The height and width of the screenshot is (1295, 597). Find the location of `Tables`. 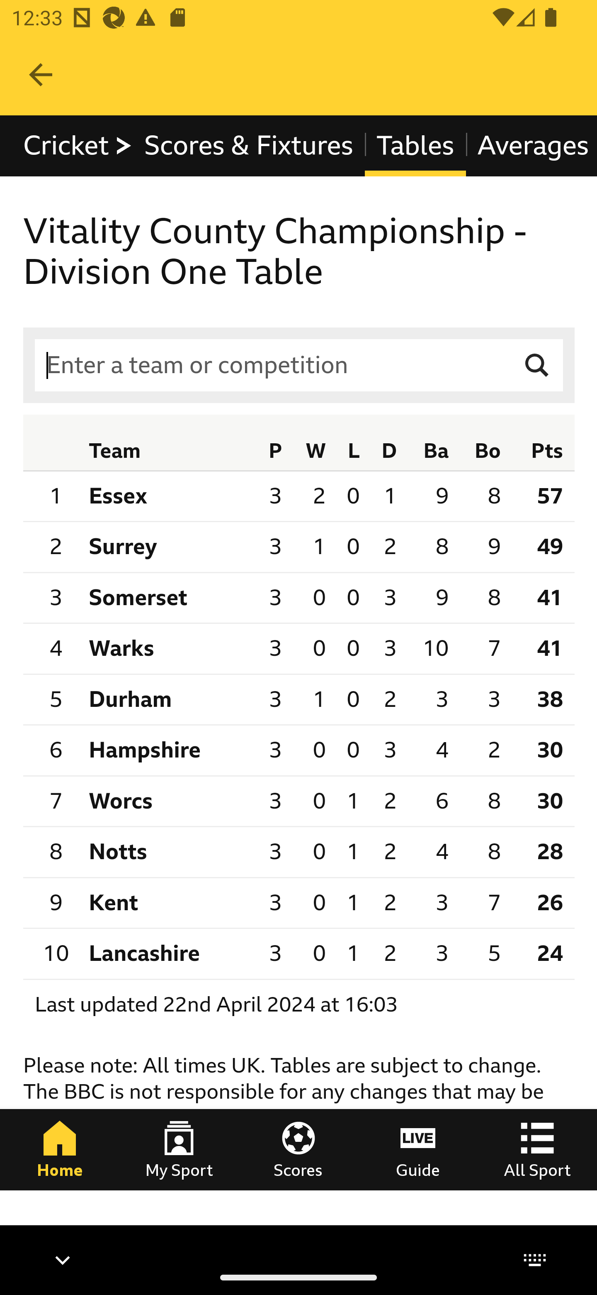

Tables is located at coordinates (415, 145).